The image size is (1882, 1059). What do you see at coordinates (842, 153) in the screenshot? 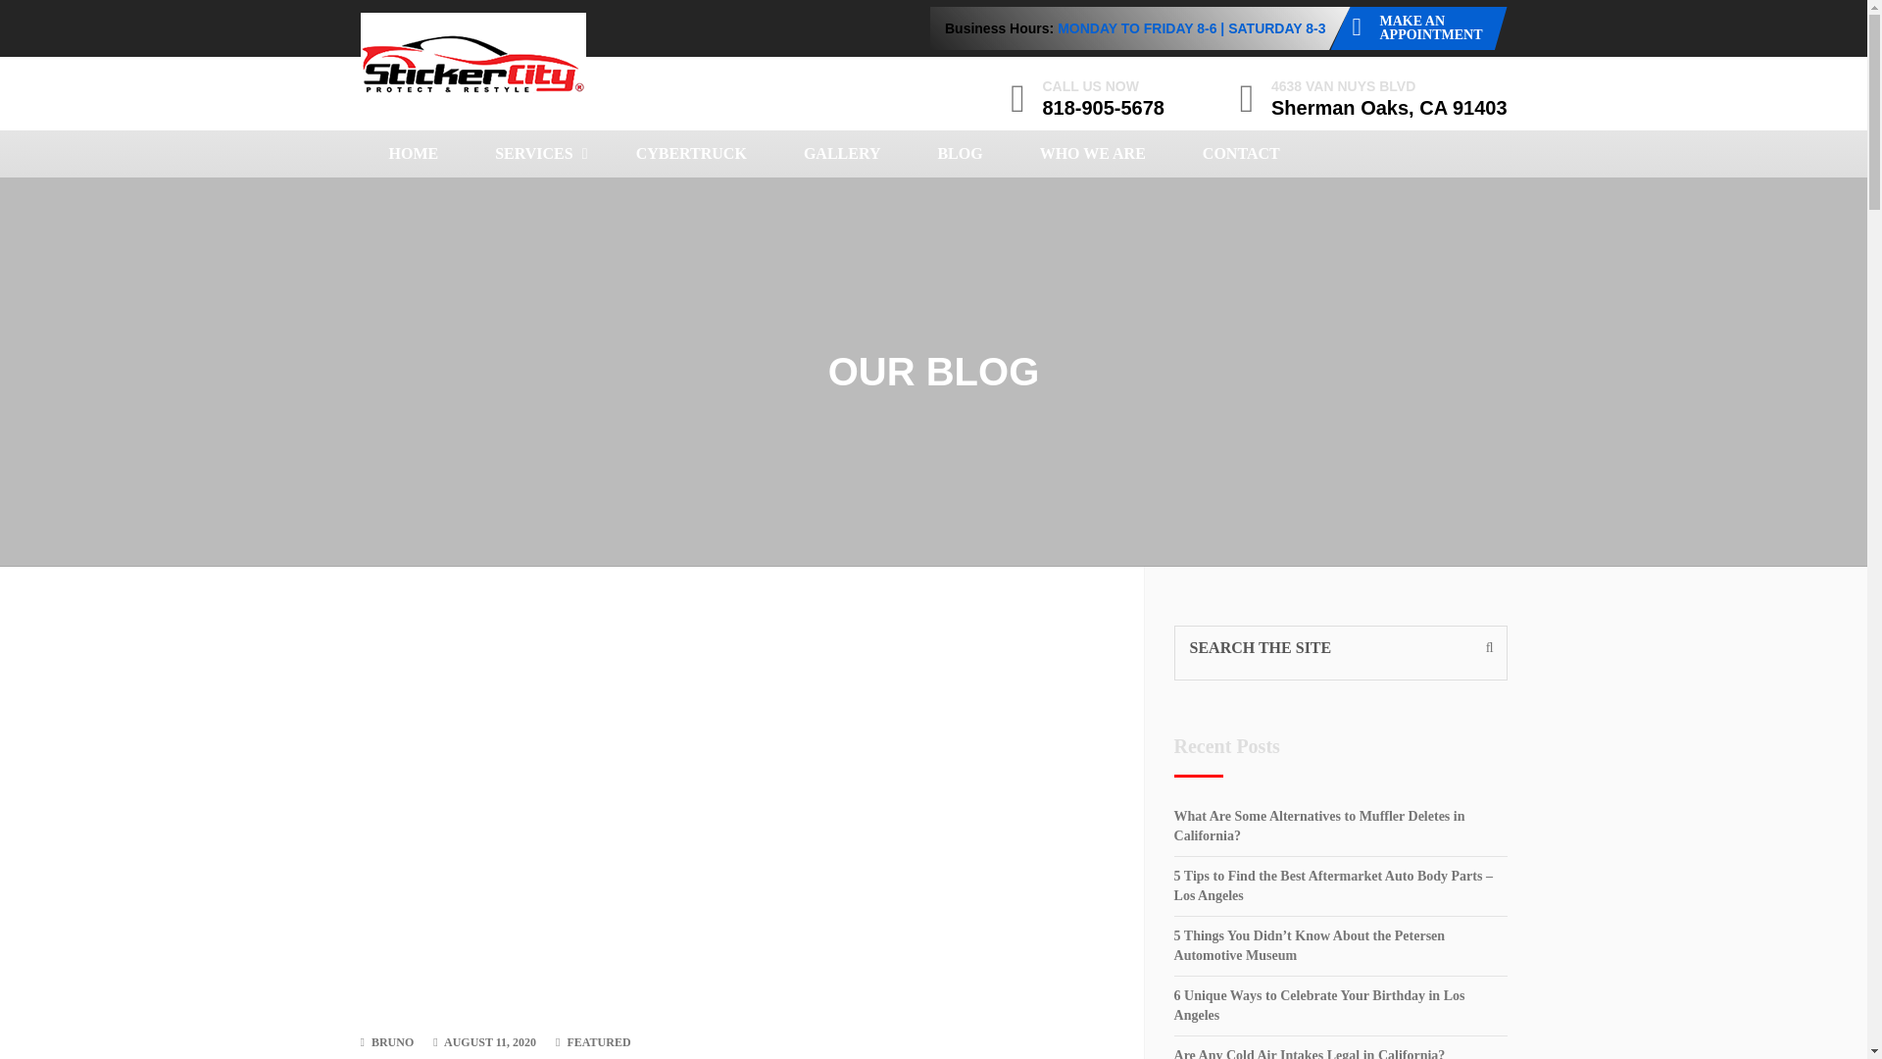
I see `GALLERY` at bounding box center [842, 153].